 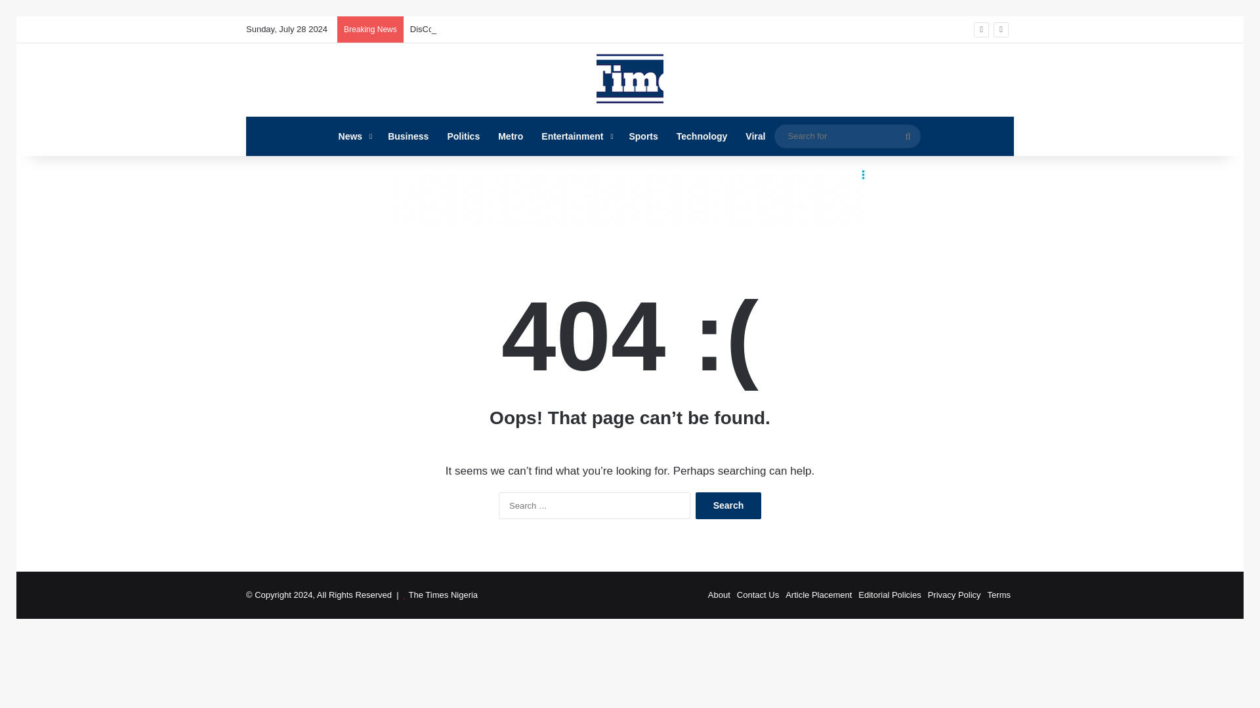 What do you see at coordinates (848, 136) in the screenshot?
I see `Search for` at bounding box center [848, 136].